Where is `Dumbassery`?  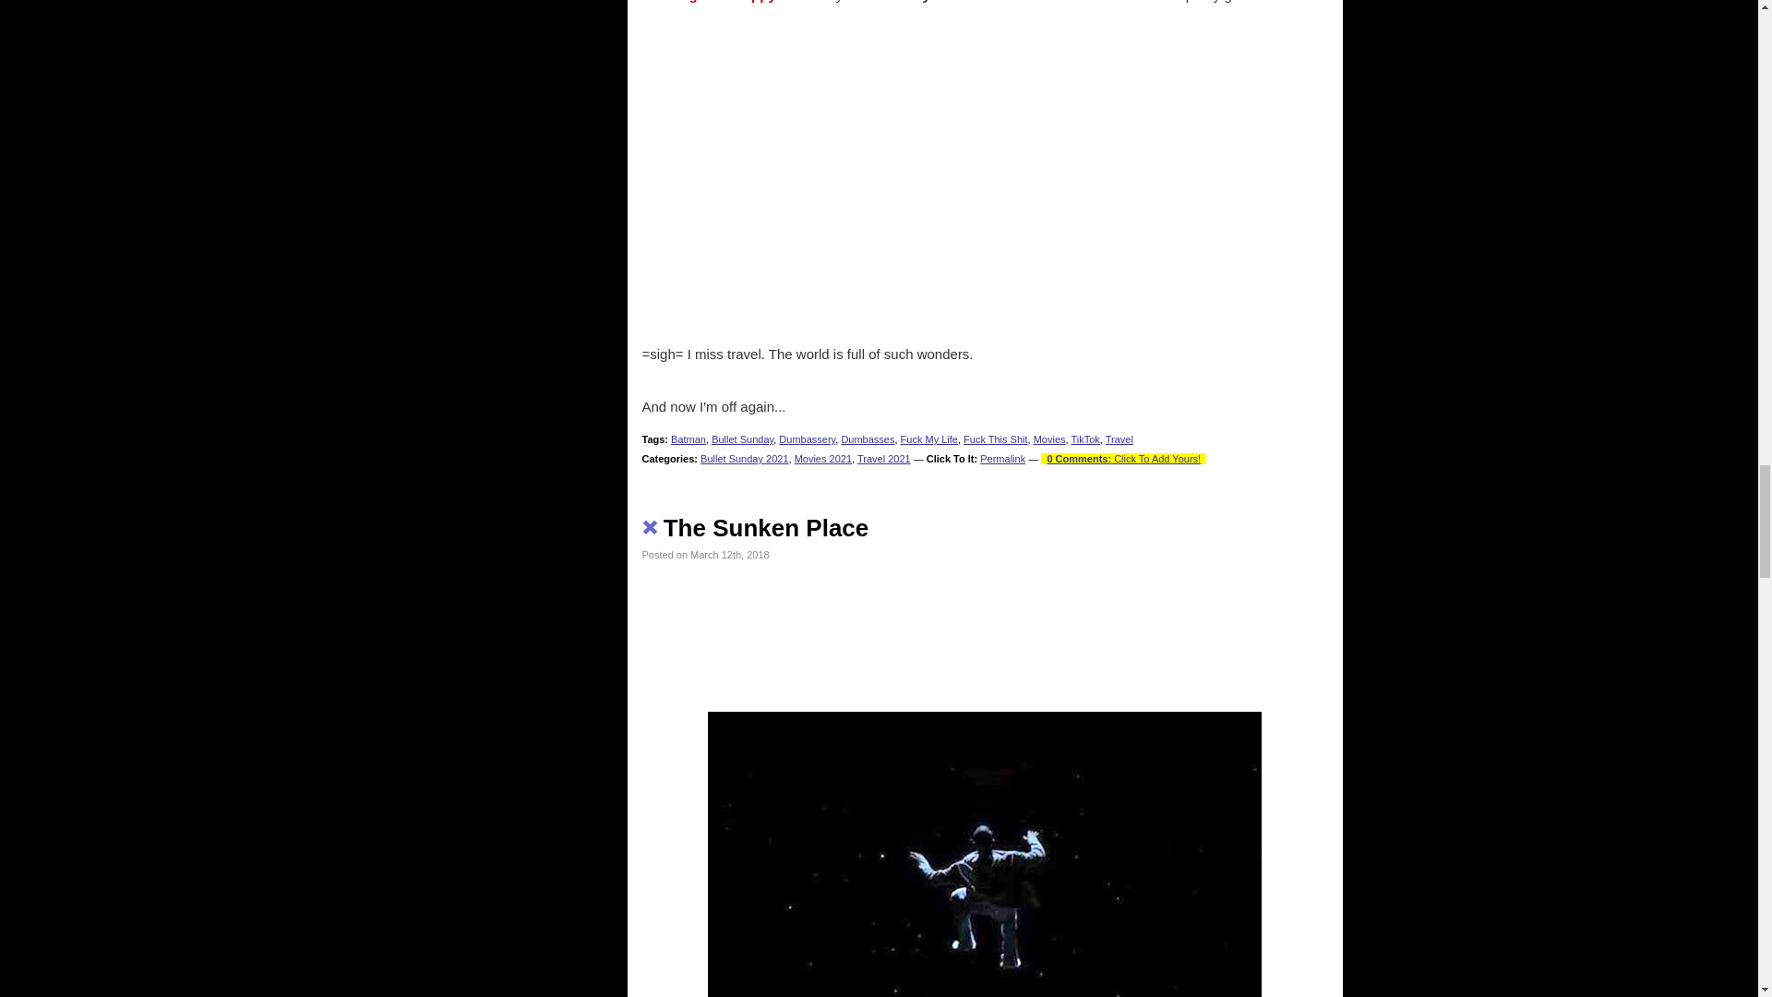
Dumbassery is located at coordinates (807, 438).